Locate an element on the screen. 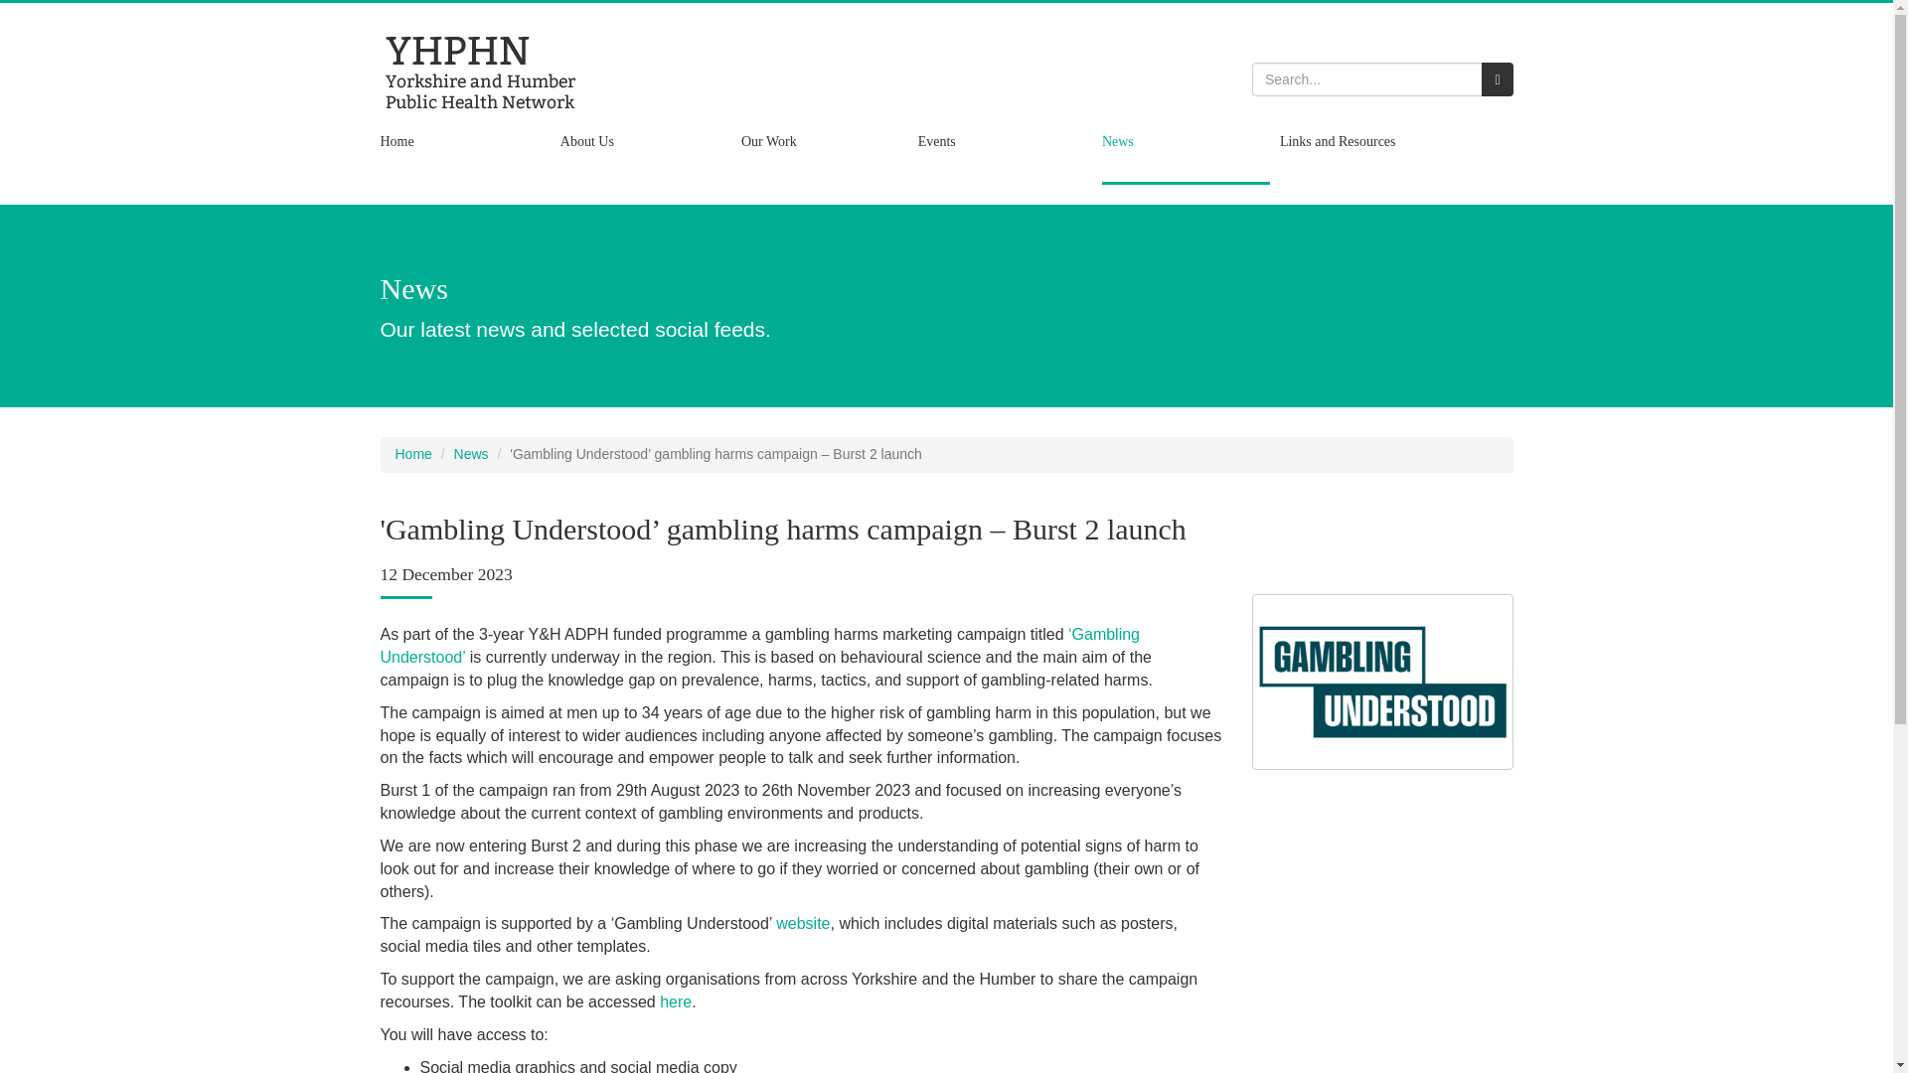  Home is located at coordinates (413, 454).